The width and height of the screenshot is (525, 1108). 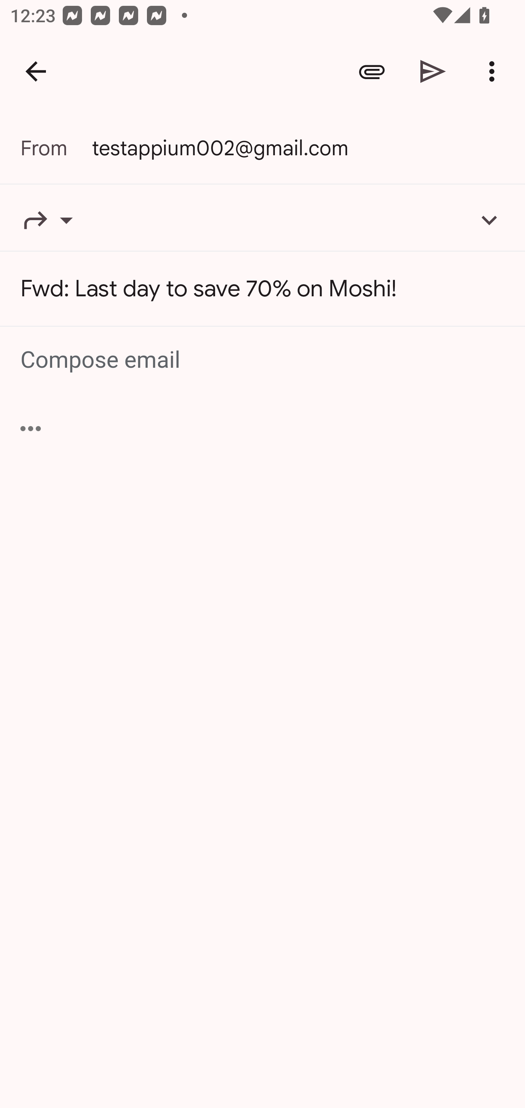 What do you see at coordinates (56, 220) in the screenshot?
I see `Forward` at bounding box center [56, 220].